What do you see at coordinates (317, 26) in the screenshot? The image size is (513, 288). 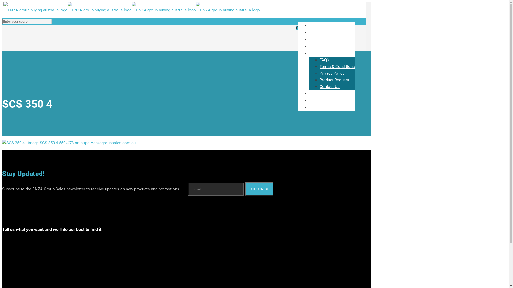 I see `Home` at bounding box center [317, 26].